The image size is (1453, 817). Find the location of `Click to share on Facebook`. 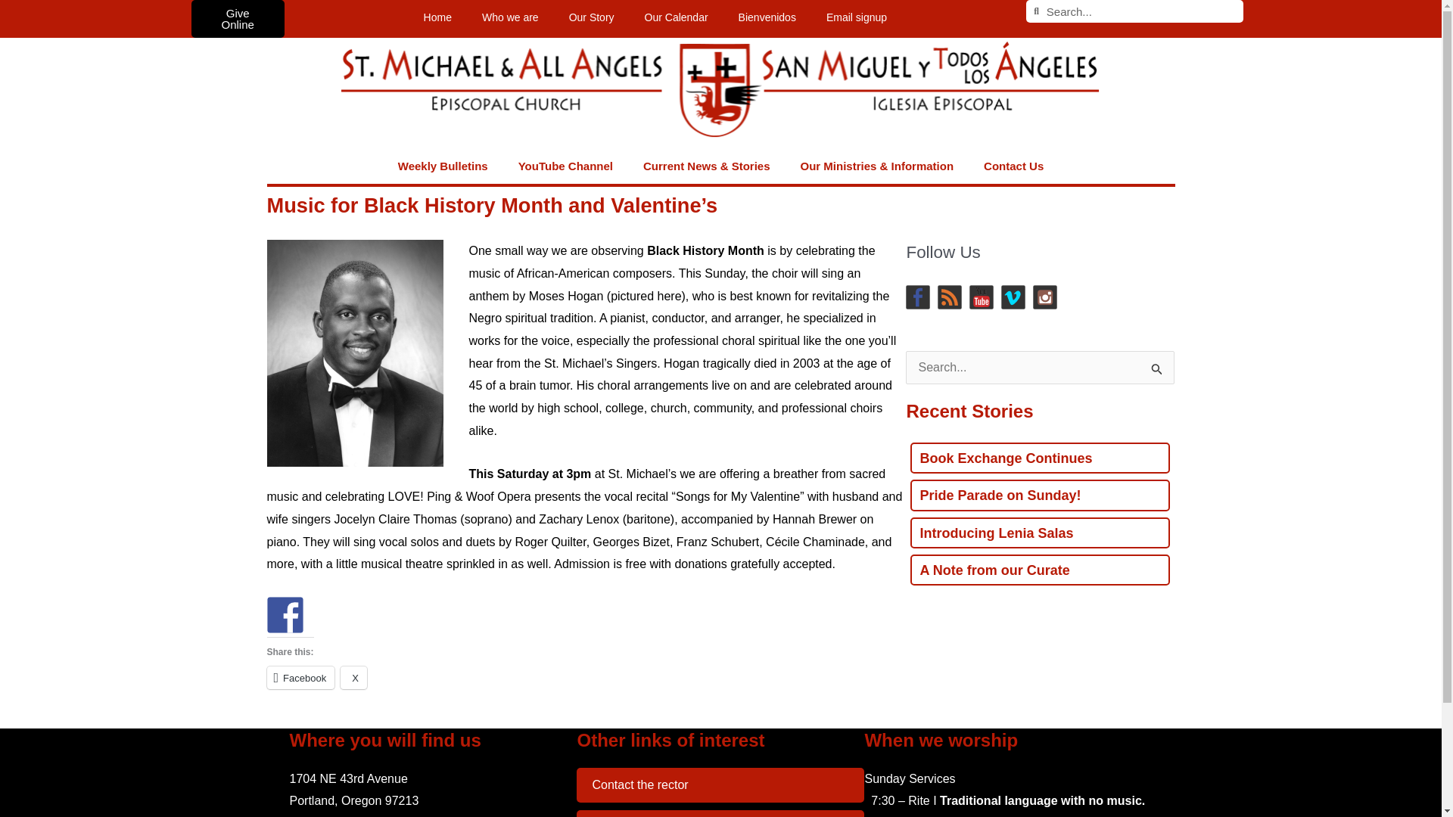

Click to share on Facebook is located at coordinates (300, 678).